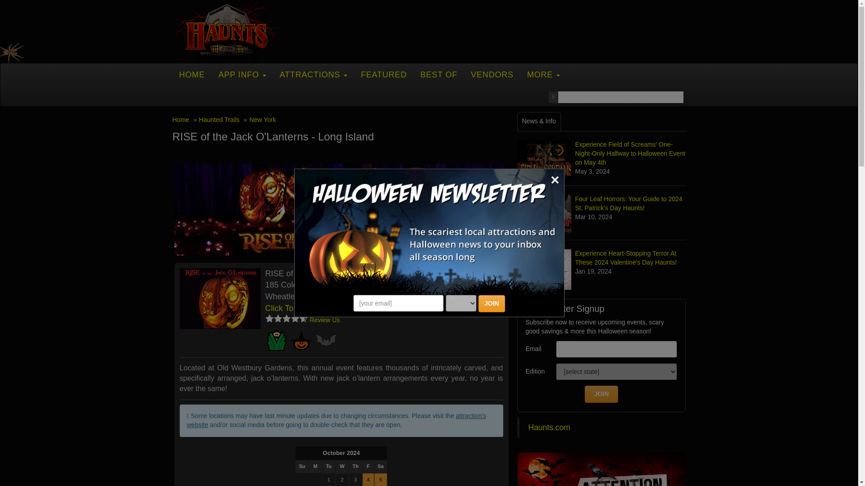 This screenshot has height=486, width=865. What do you see at coordinates (438, 75) in the screenshot?
I see `BEST OF` at bounding box center [438, 75].